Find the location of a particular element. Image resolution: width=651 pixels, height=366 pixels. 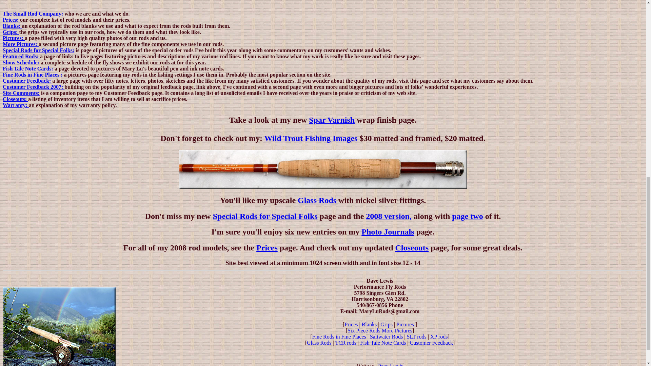

Closeouts is located at coordinates (412, 248).